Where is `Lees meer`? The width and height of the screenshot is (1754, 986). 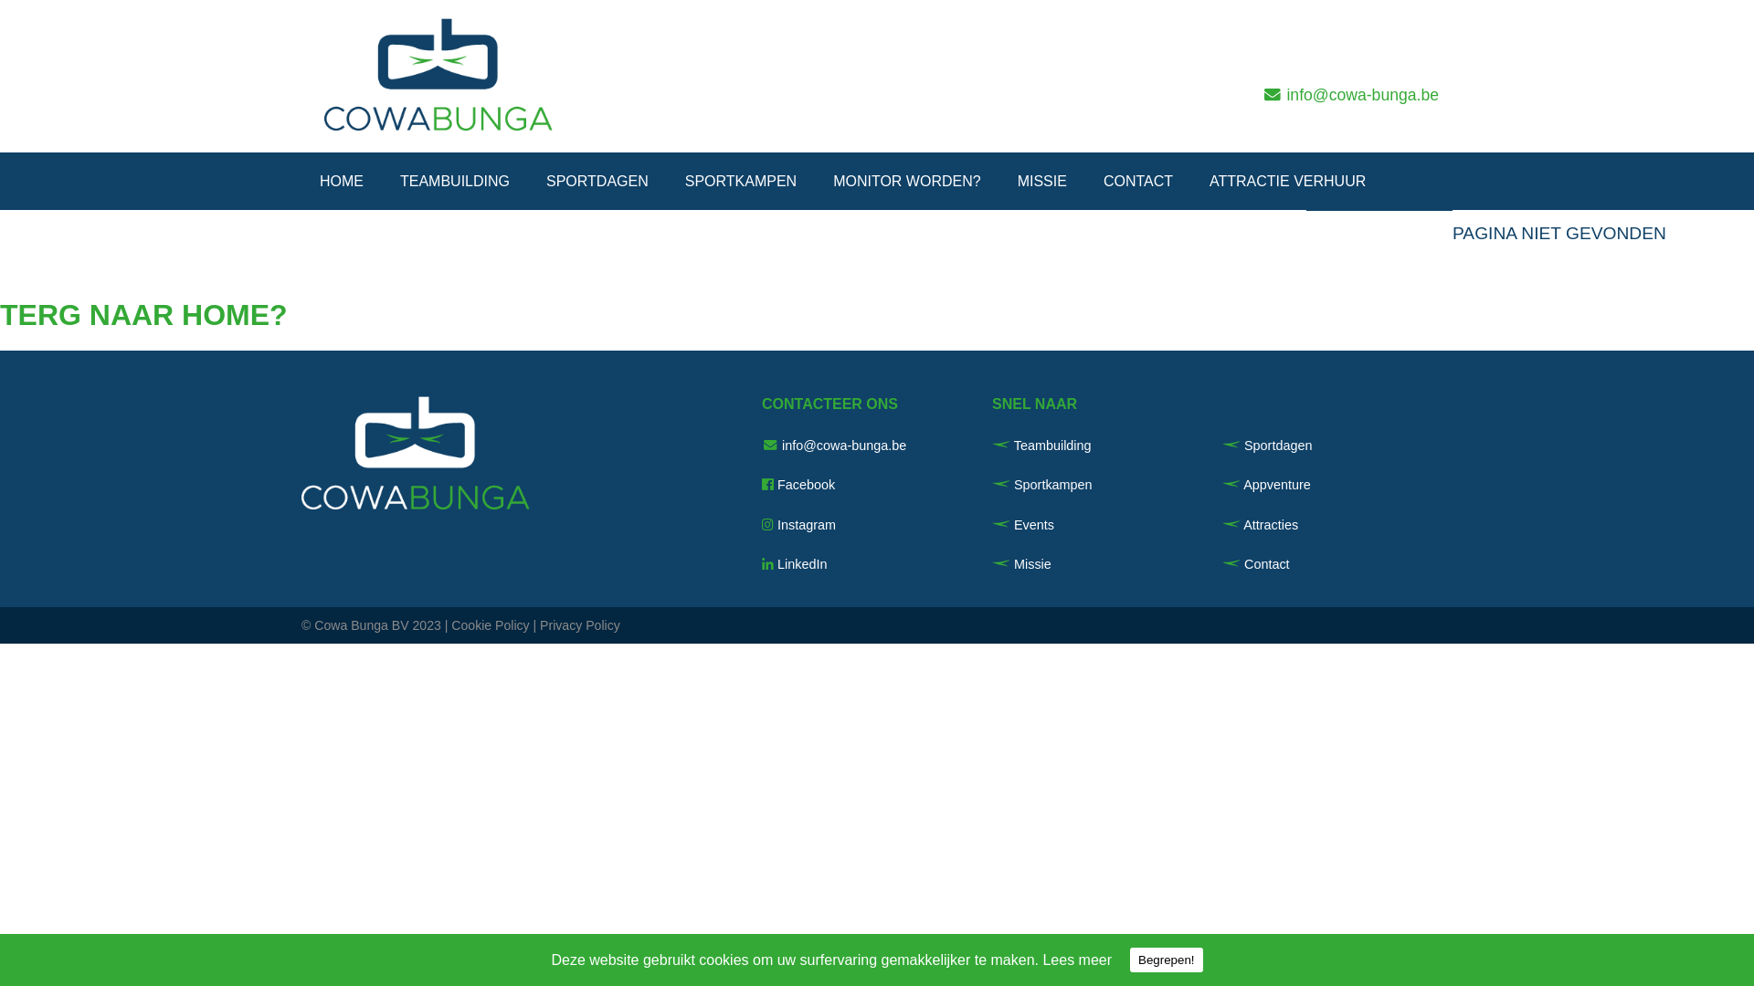
Lees meer is located at coordinates (1077, 959).